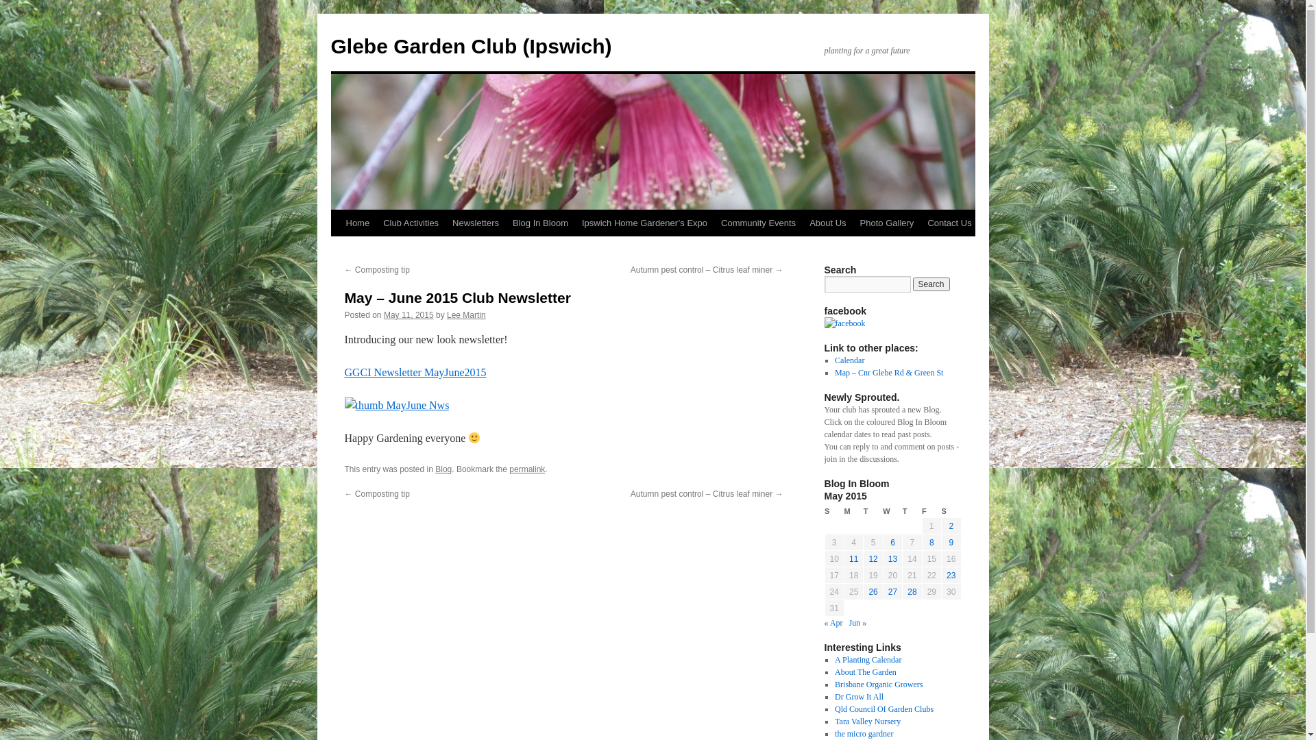 This screenshot has height=740, width=1316. Describe the element at coordinates (892, 592) in the screenshot. I see `27` at that location.